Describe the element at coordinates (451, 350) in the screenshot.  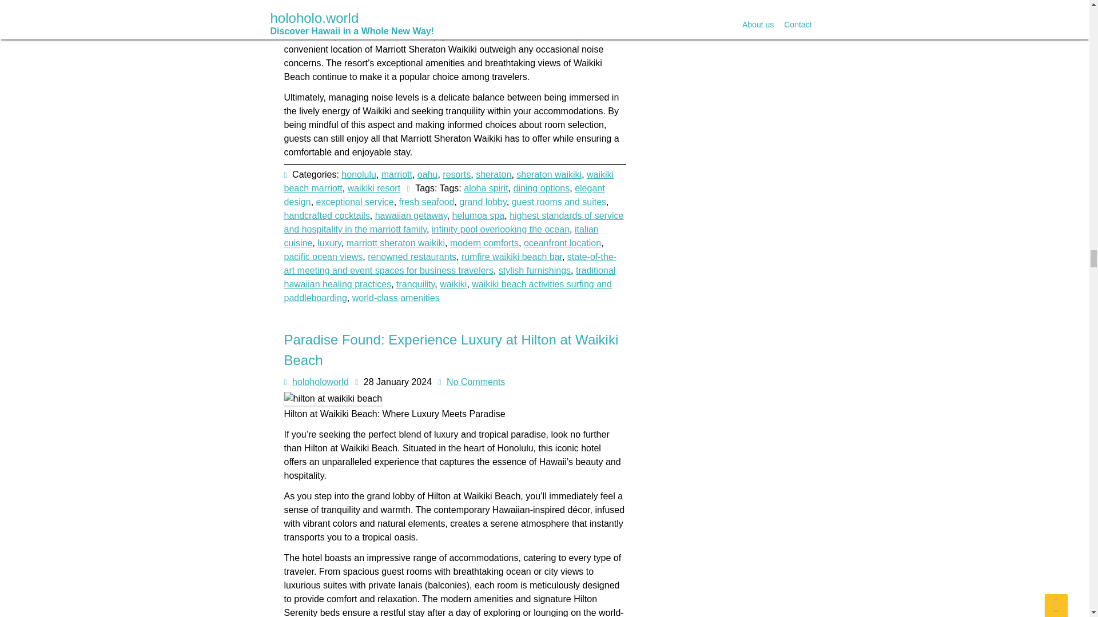
I see `Paradise Found: Experience Luxury at Hilton at Waikiki Beach` at that location.